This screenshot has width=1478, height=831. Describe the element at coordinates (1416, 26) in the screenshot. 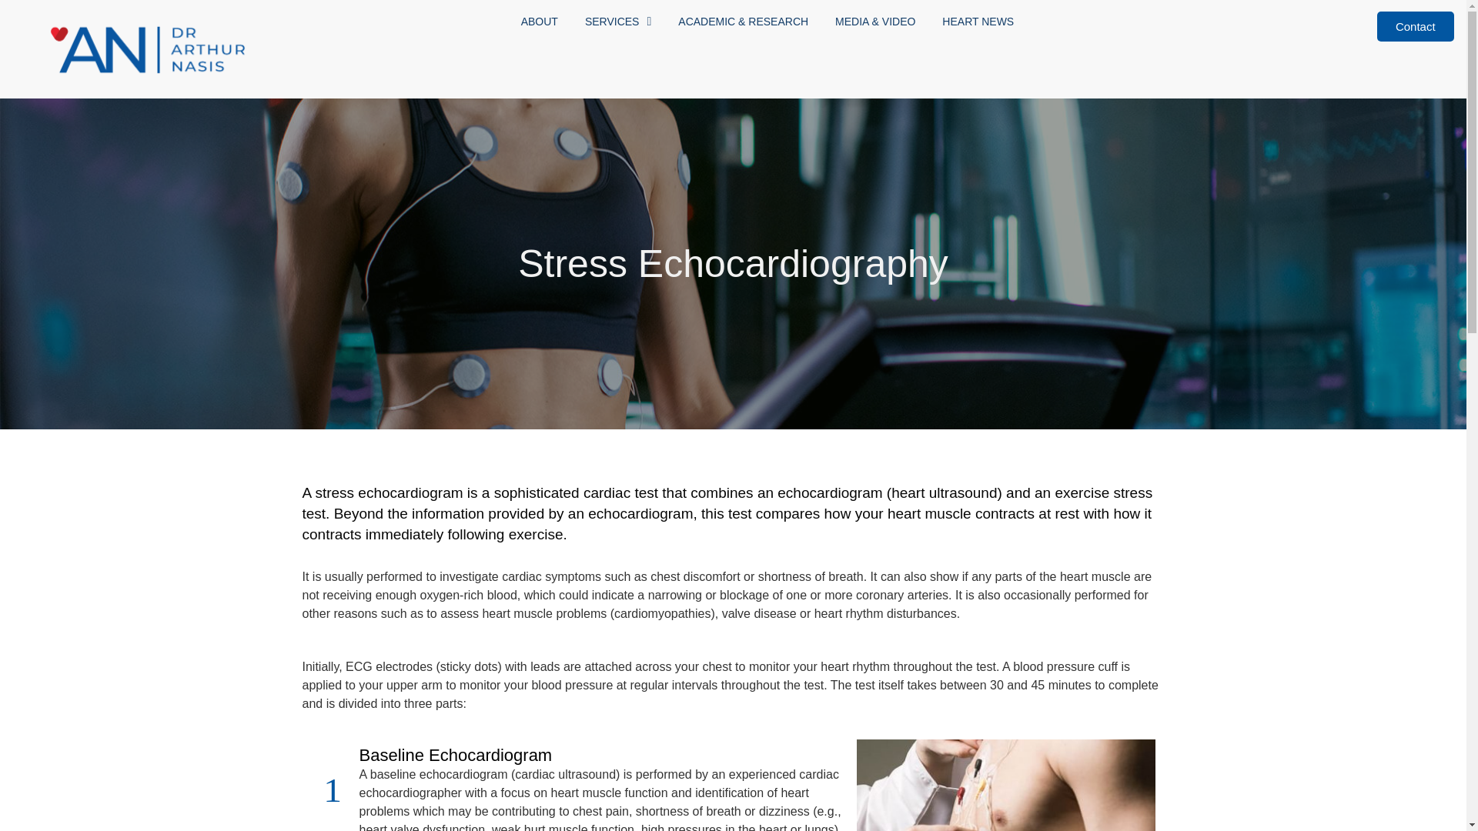

I see `Contact` at that location.